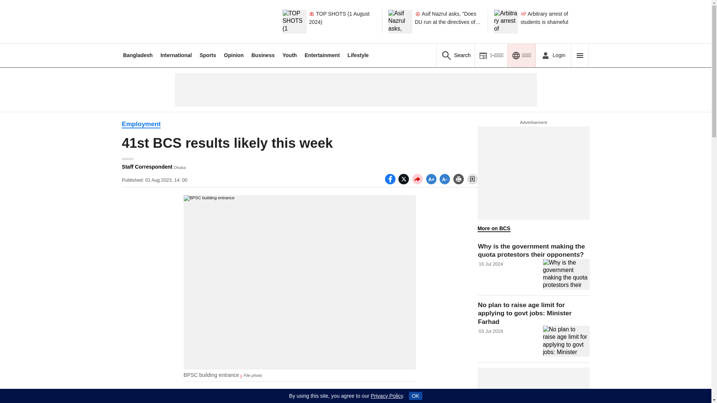  Describe the element at coordinates (554, 21) in the screenshot. I see `Arbitrary arrest of students is shameful` at that location.